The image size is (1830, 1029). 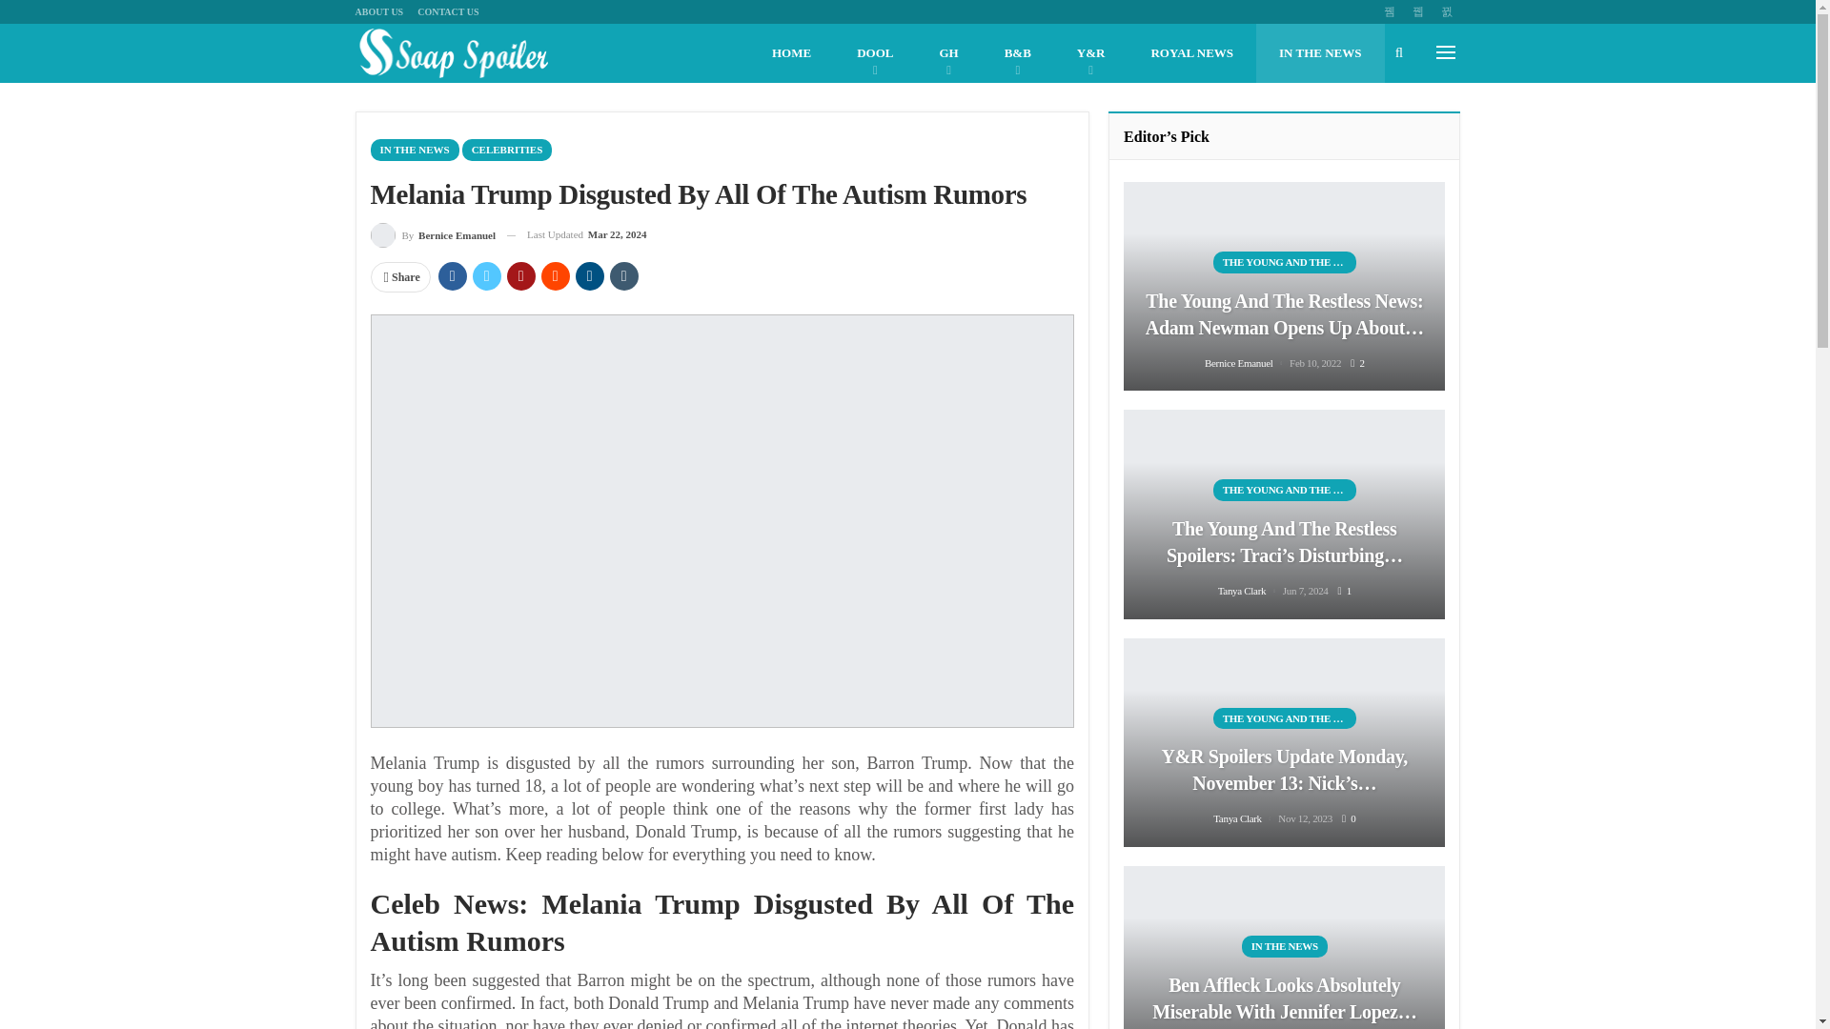 What do you see at coordinates (875, 53) in the screenshot?
I see `DOOL` at bounding box center [875, 53].